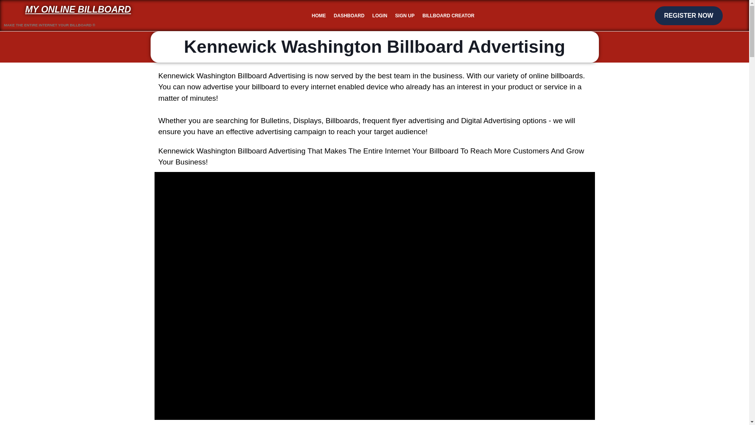 The width and height of the screenshot is (755, 425). I want to click on BILLBOARD CREATOR, so click(448, 16).